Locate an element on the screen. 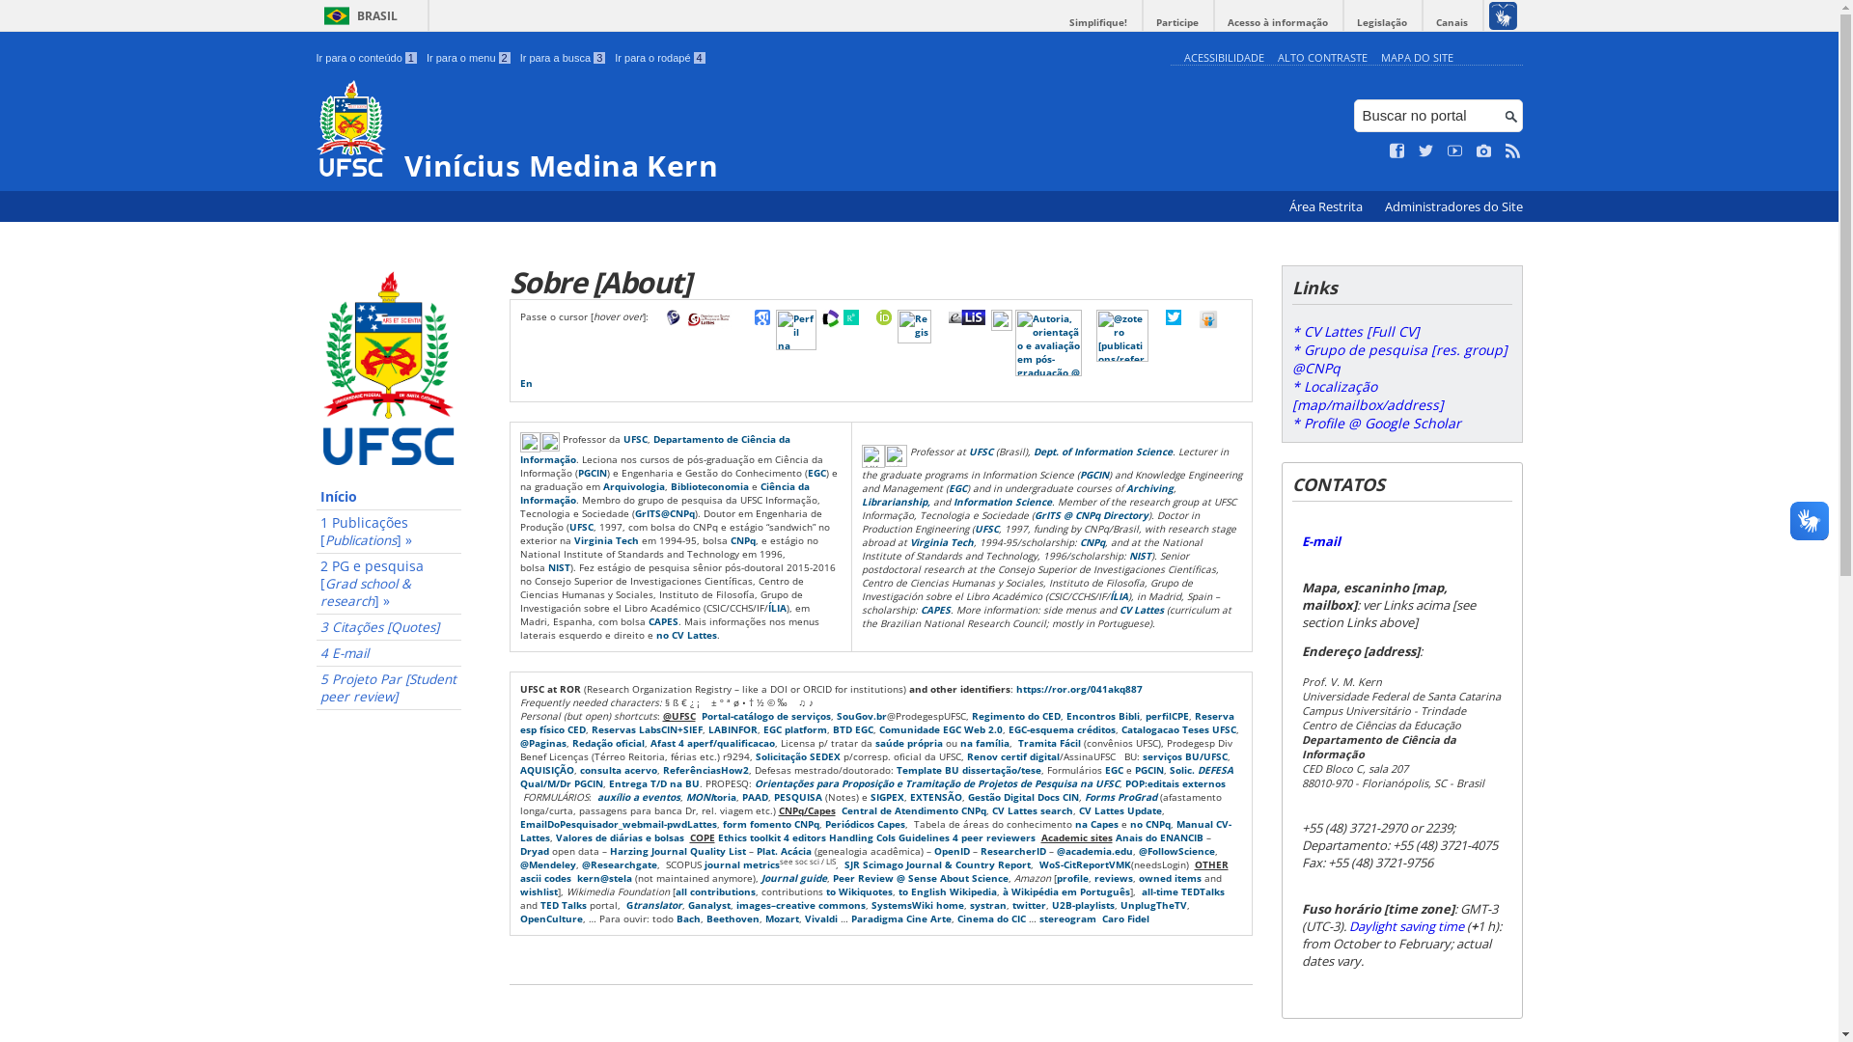 This screenshot has width=1853, height=1042. @FollowScience is located at coordinates (1177, 851).